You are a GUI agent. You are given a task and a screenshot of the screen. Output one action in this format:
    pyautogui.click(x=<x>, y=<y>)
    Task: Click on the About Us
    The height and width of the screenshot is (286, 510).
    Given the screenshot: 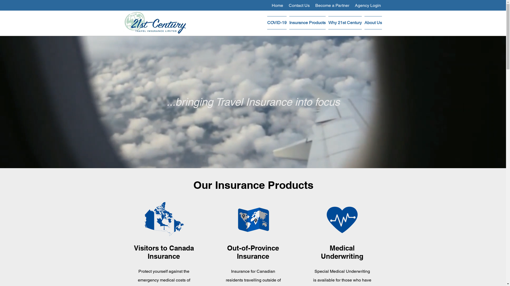 What is the action you would take?
    pyautogui.click(x=372, y=23)
    